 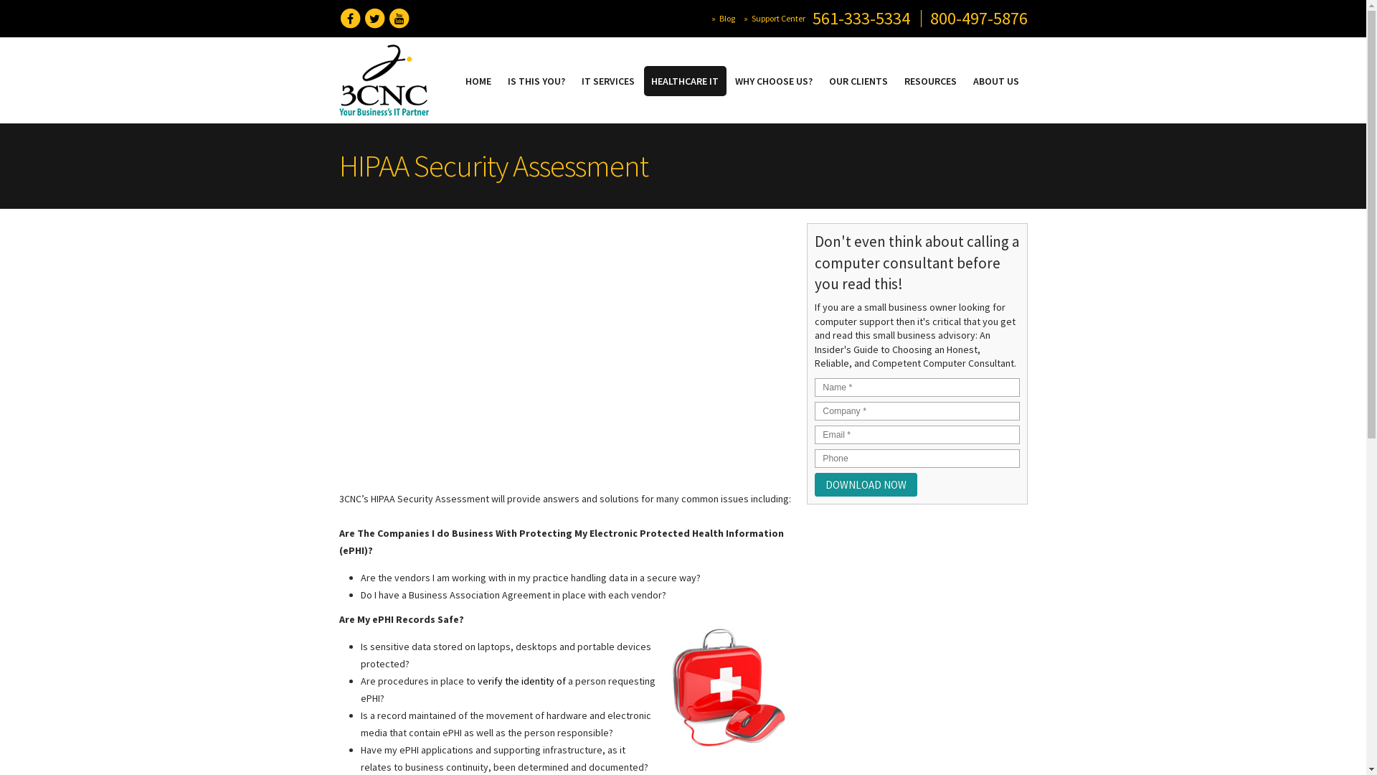 I want to click on RESOURCES, so click(x=930, y=81).